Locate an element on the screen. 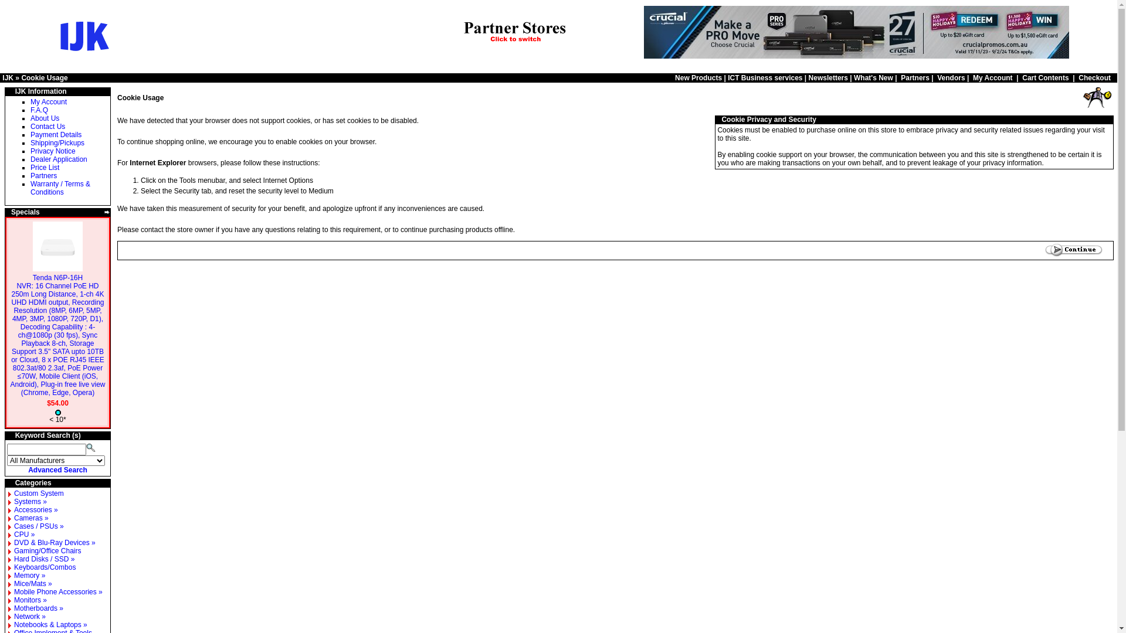  Newsletters is located at coordinates (828, 78).